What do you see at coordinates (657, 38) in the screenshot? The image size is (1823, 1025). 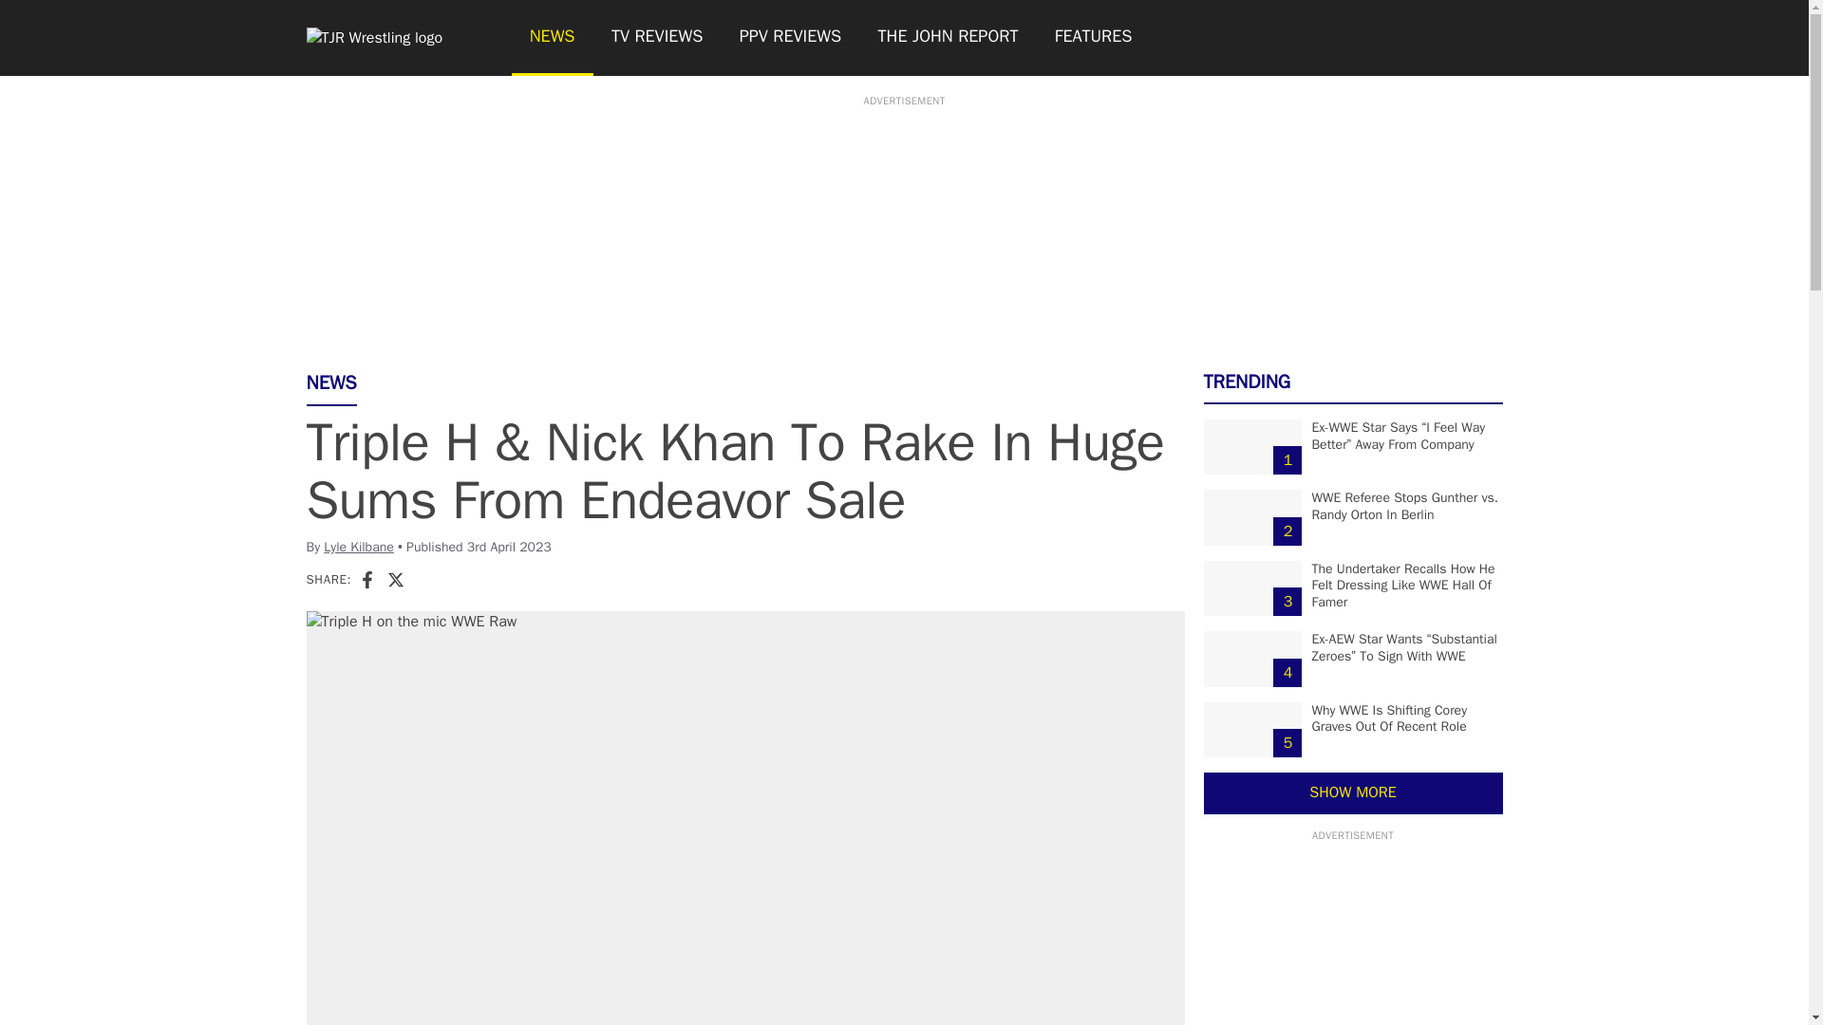 I see `TV REVIEWS` at bounding box center [657, 38].